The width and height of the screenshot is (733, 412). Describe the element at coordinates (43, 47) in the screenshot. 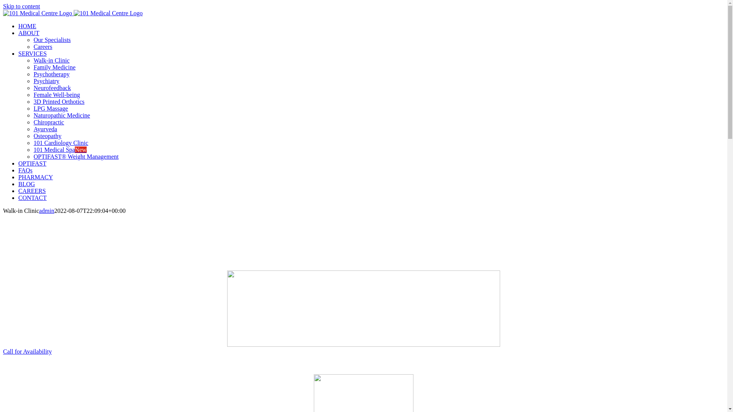

I see `Careers` at that location.